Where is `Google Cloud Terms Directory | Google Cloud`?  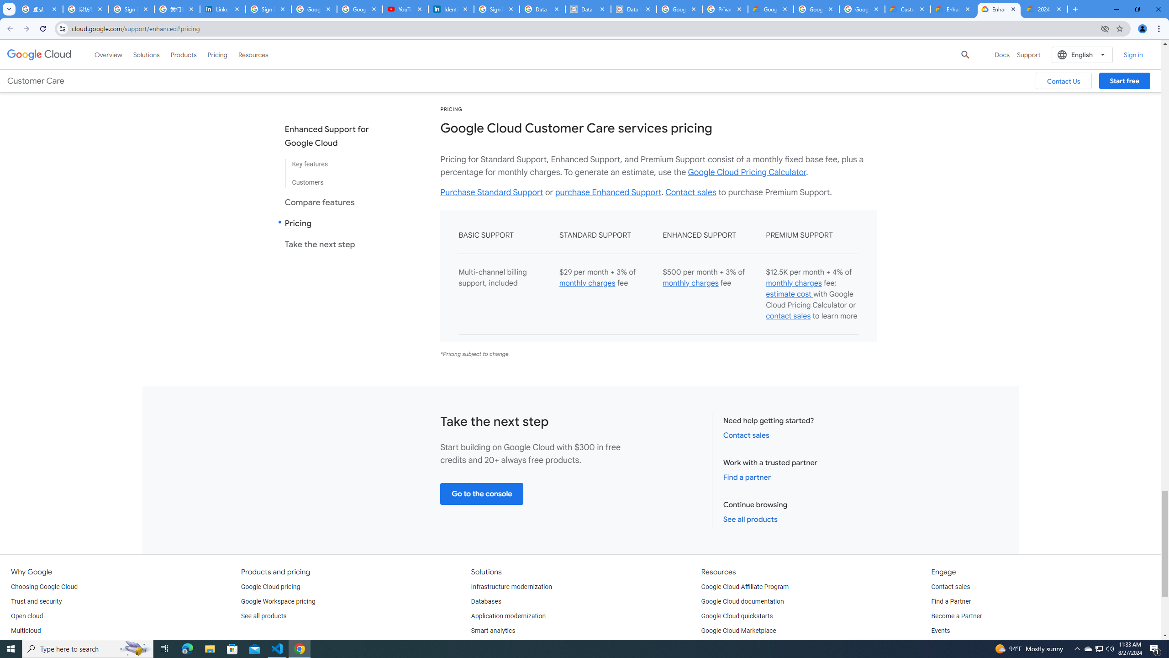 Google Cloud Terms Directory | Google Cloud is located at coordinates (770, 9).